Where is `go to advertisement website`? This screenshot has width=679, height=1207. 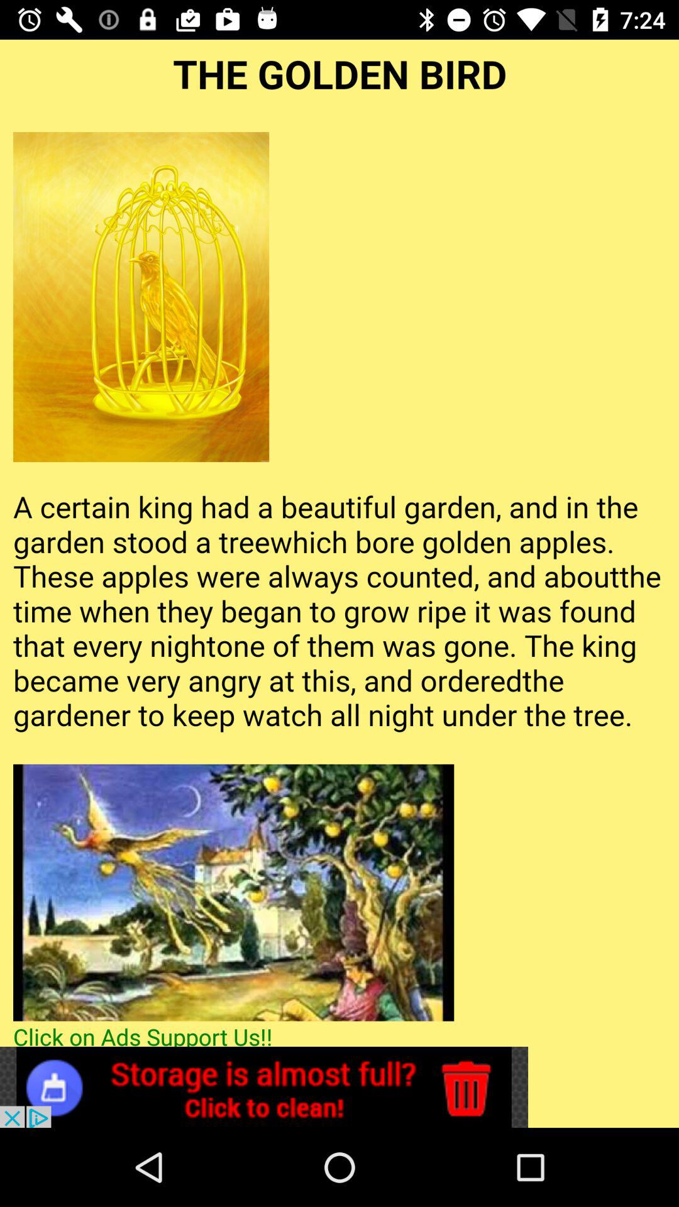
go to advertisement website is located at coordinates (264, 1088).